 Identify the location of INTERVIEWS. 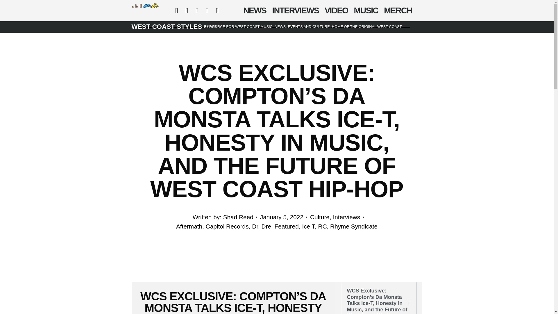
(295, 10).